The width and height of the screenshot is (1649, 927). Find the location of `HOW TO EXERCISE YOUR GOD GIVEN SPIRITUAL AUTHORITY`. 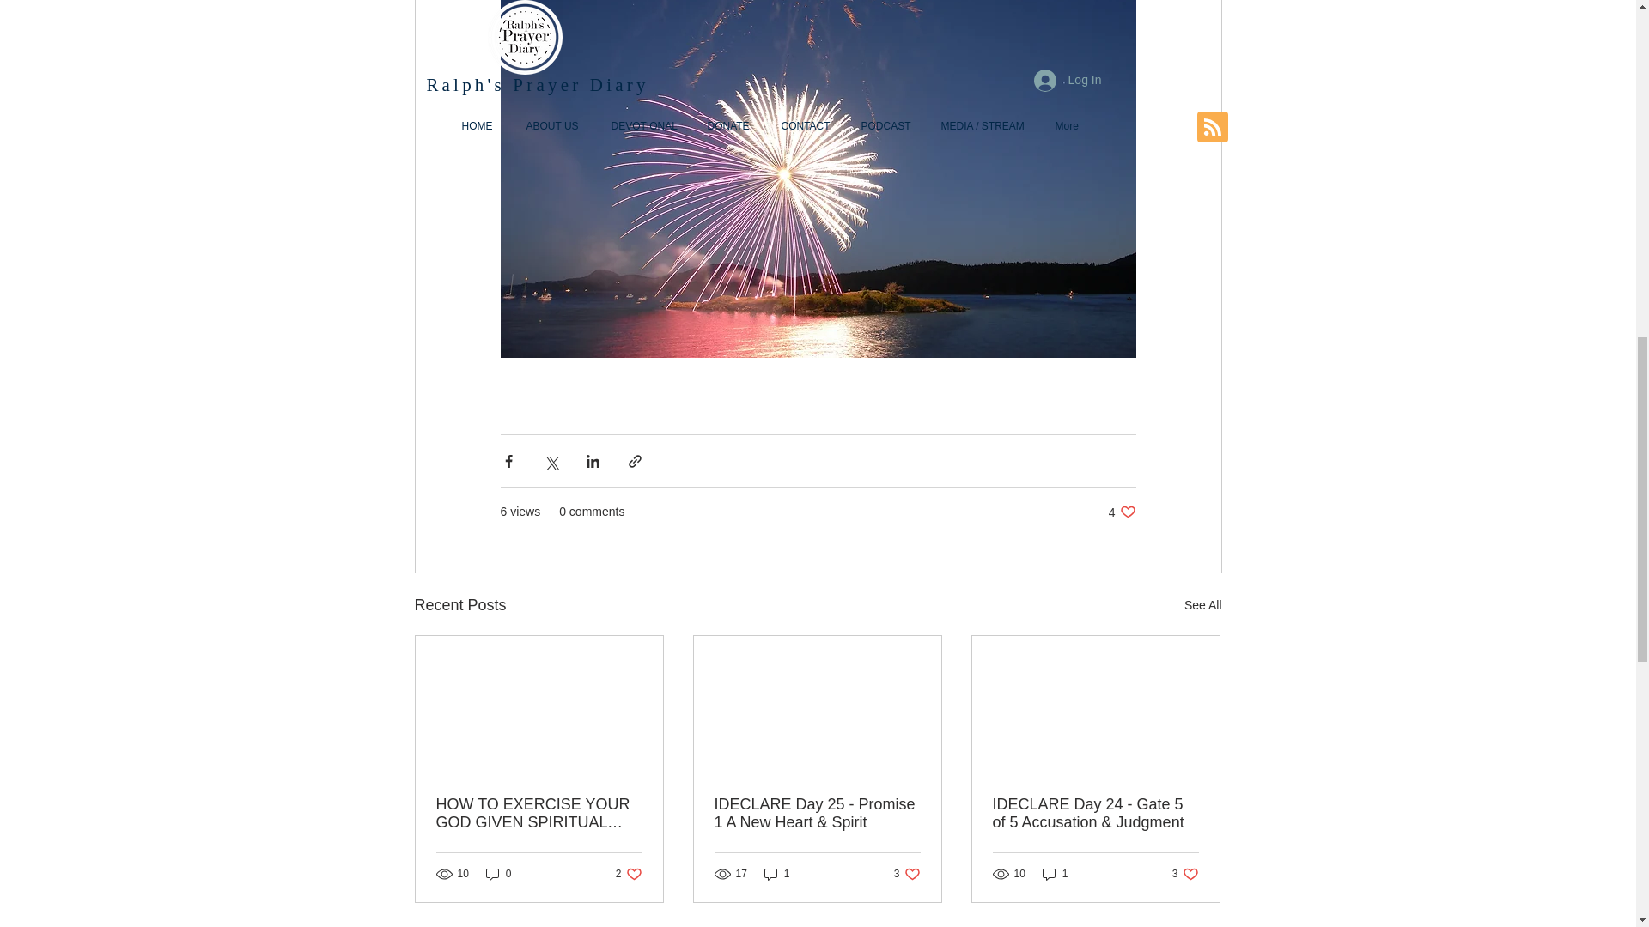

HOW TO EXERCISE YOUR GOD GIVEN SPIRITUAL AUTHORITY is located at coordinates (629, 874).